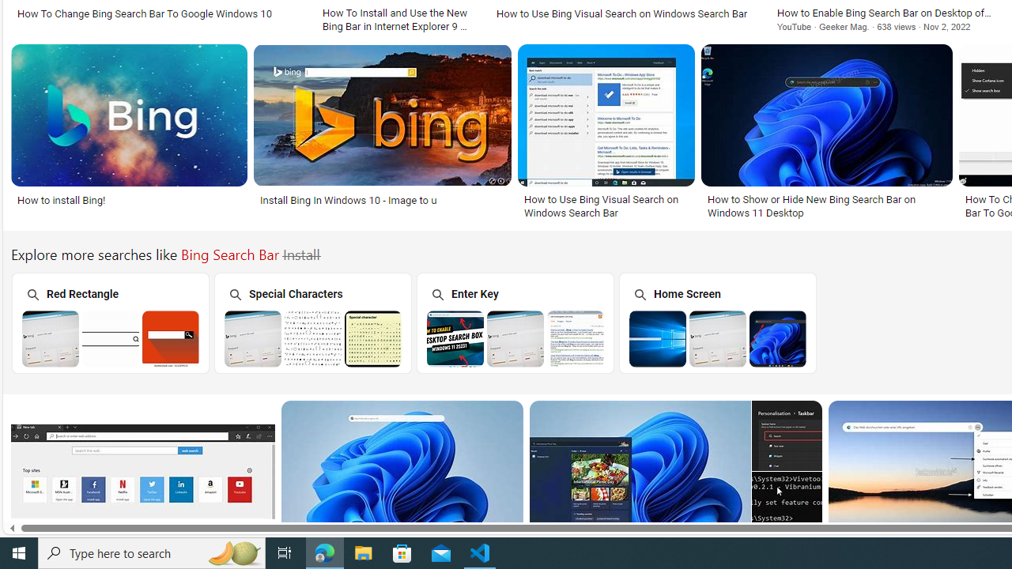 The image size is (1012, 569). Describe the element at coordinates (312, 322) in the screenshot. I see `Bing Search Bar Special Characters Special Characters` at that location.